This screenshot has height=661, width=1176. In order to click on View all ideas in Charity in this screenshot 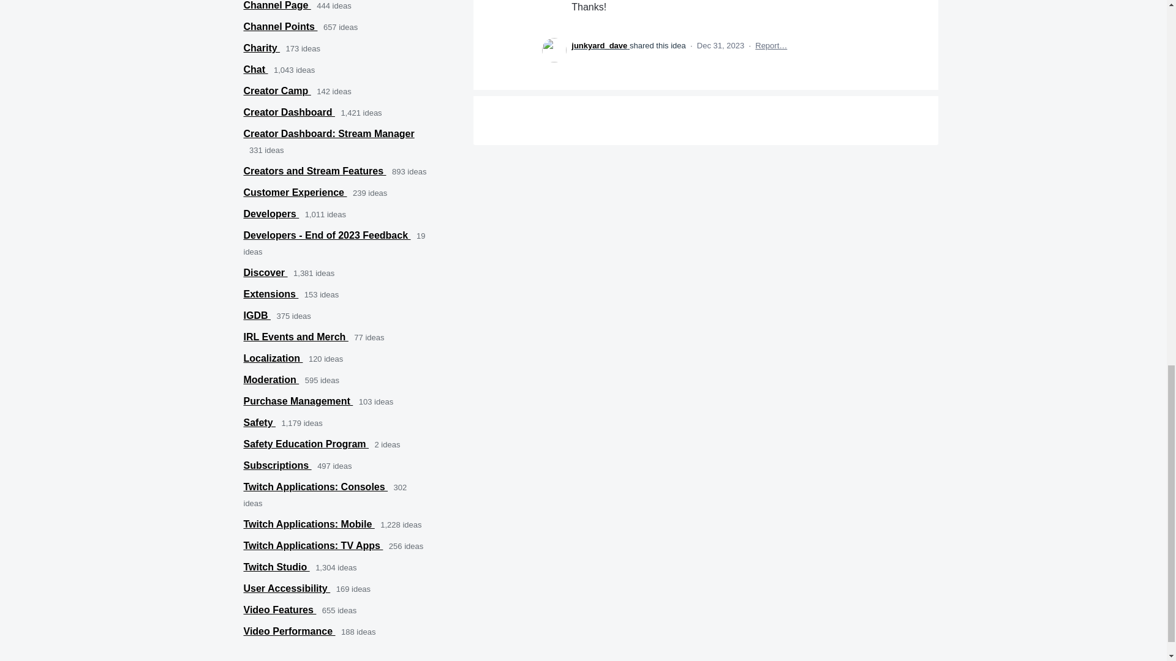, I will do `click(262, 48)`.